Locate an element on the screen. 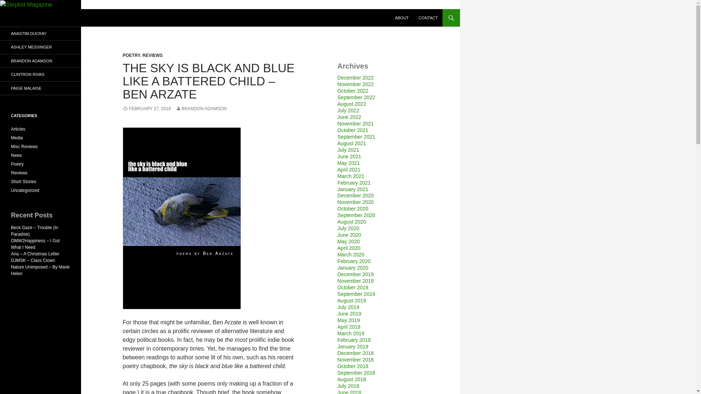 This screenshot has height=394, width=701. CONTACT is located at coordinates (428, 18).